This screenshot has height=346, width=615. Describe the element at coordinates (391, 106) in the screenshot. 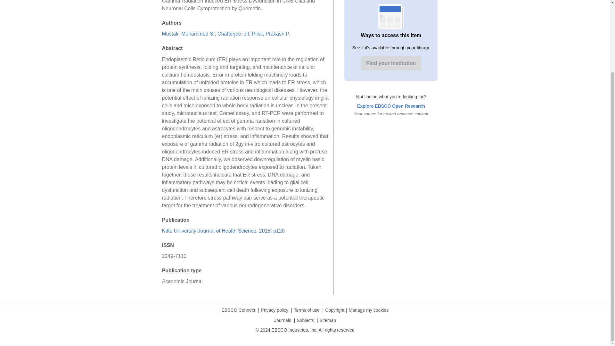

I see `Explore EBSCO Open Research` at that location.